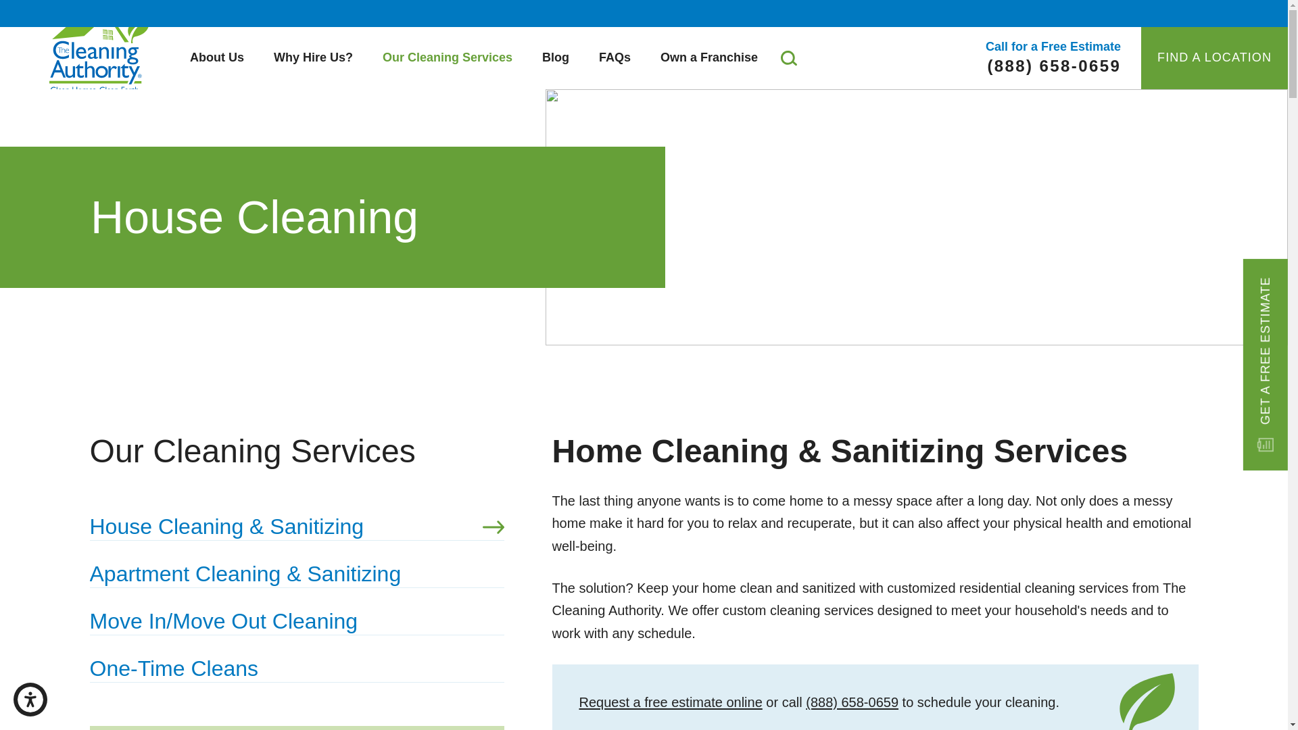  Describe the element at coordinates (447, 58) in the screenshot. I see `Our Cleaning Services` at that location.